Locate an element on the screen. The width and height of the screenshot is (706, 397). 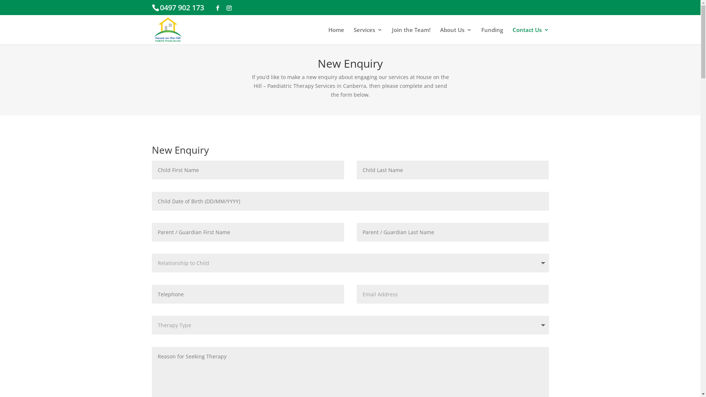
0497 902 173 is located at coordinates (182, 7).